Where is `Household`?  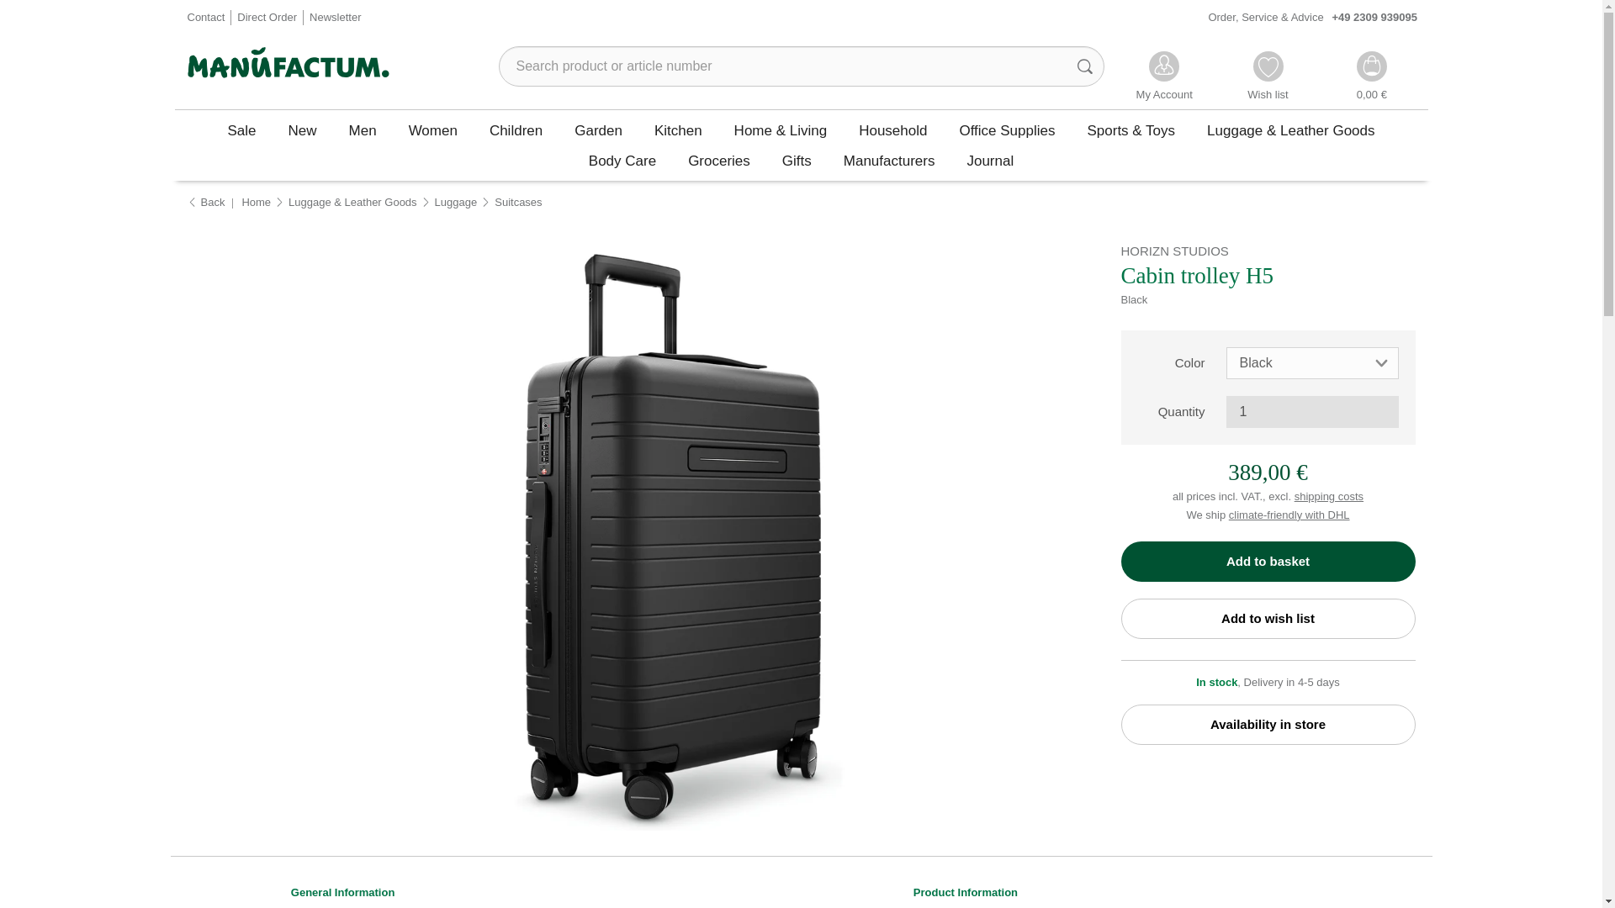 Household is located at coordinates (893, 129).